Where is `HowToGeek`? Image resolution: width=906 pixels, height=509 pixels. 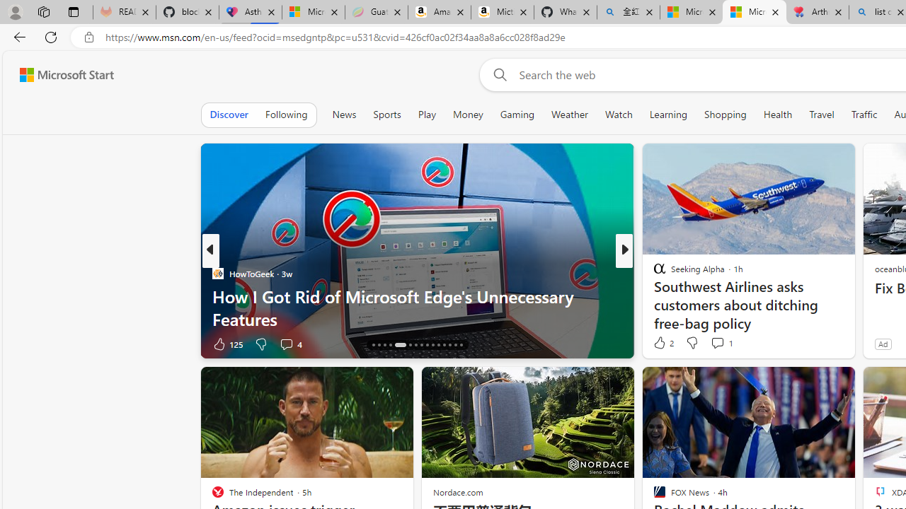 HowToGeek is located at coordinates (218, 273).